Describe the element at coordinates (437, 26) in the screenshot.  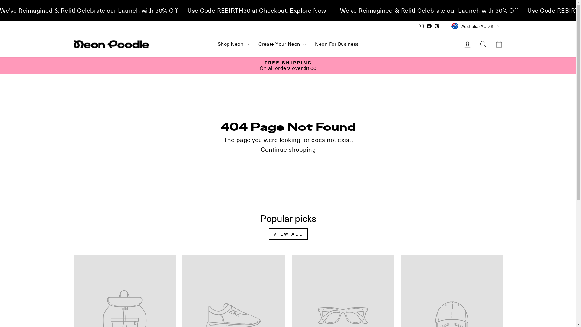
I see `Pinterest` at that location.